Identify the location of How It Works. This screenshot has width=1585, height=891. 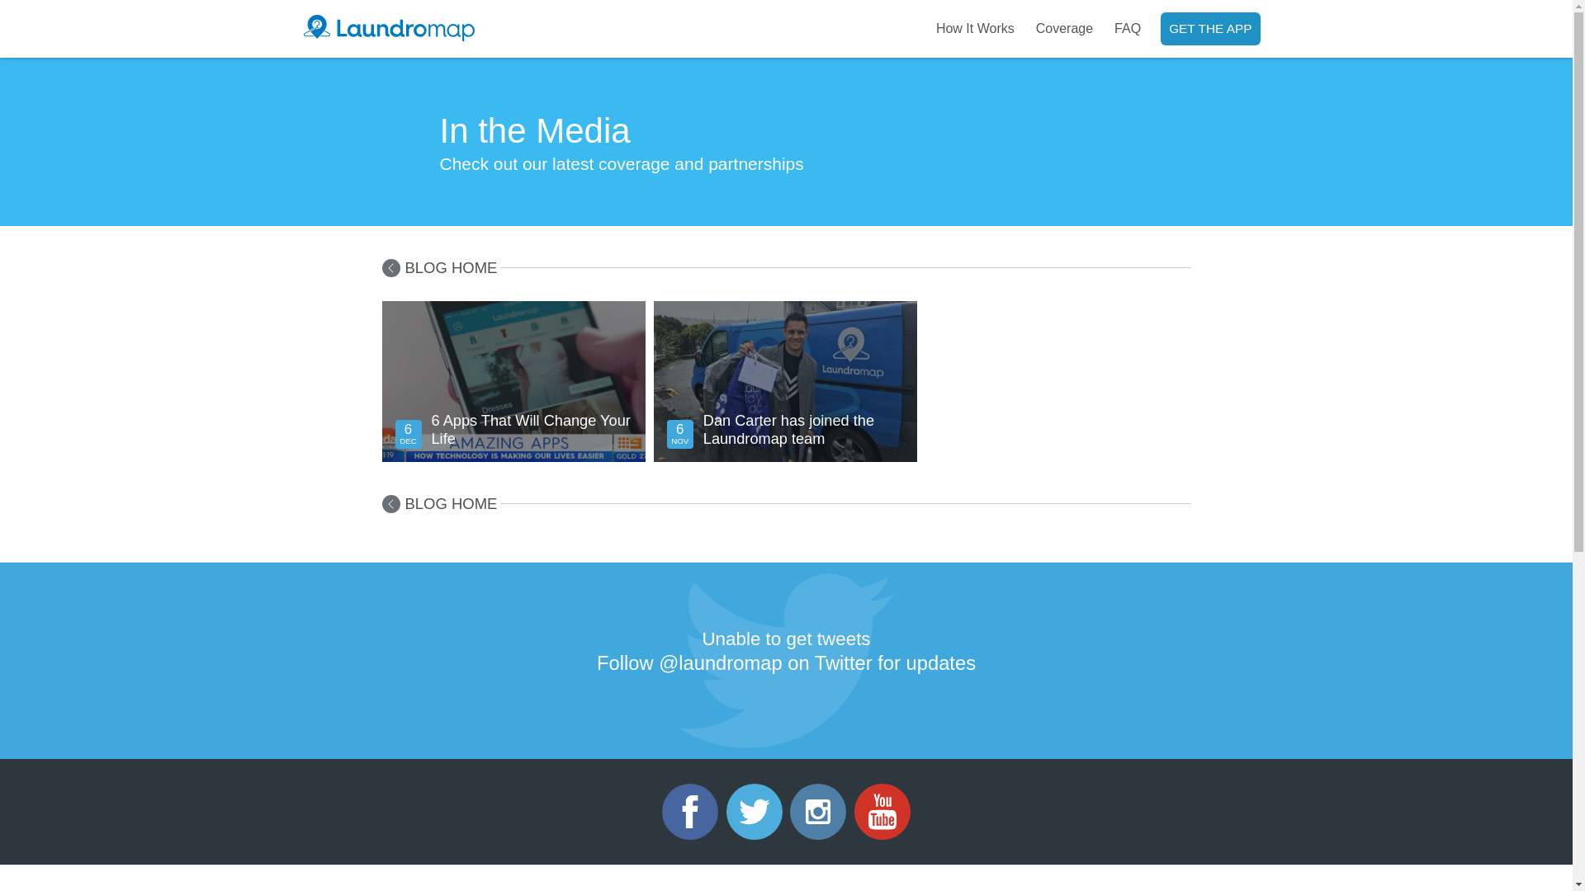
(976, 29).